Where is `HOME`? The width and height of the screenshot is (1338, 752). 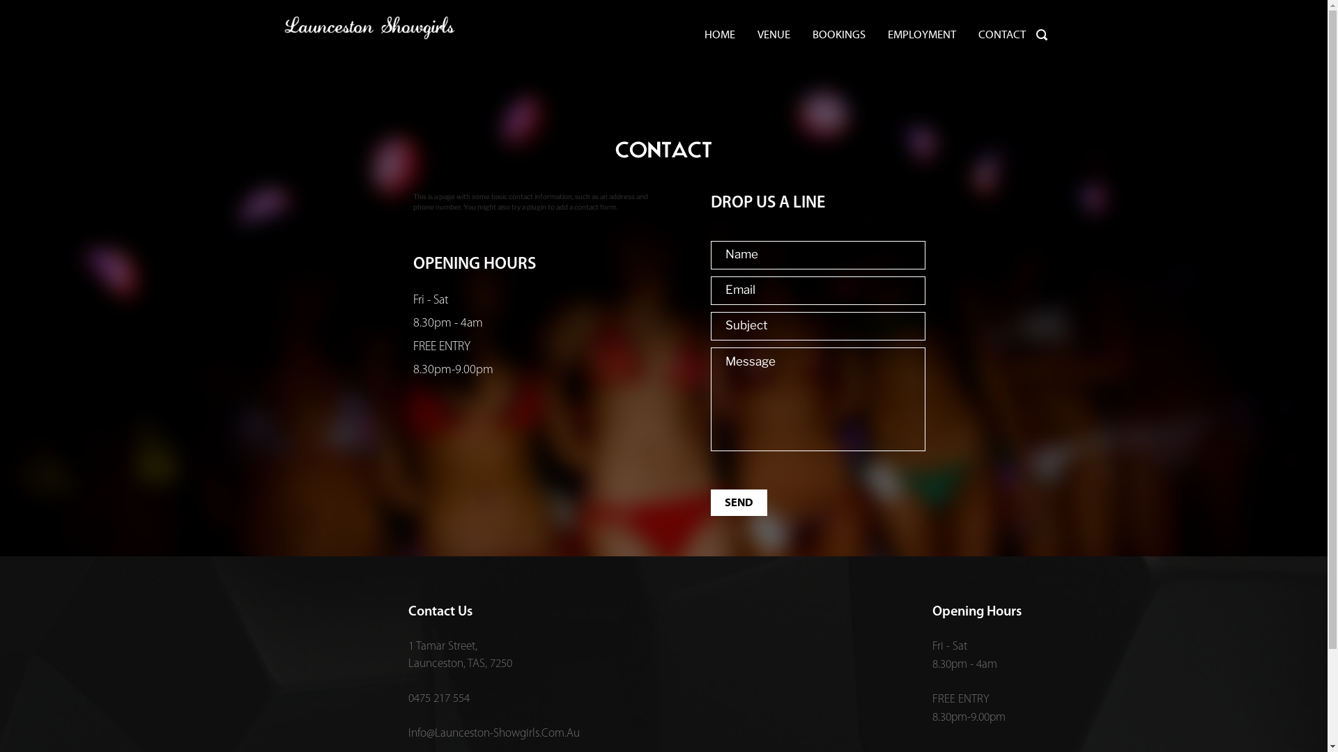 HOME is located at coordinates (720, 35).